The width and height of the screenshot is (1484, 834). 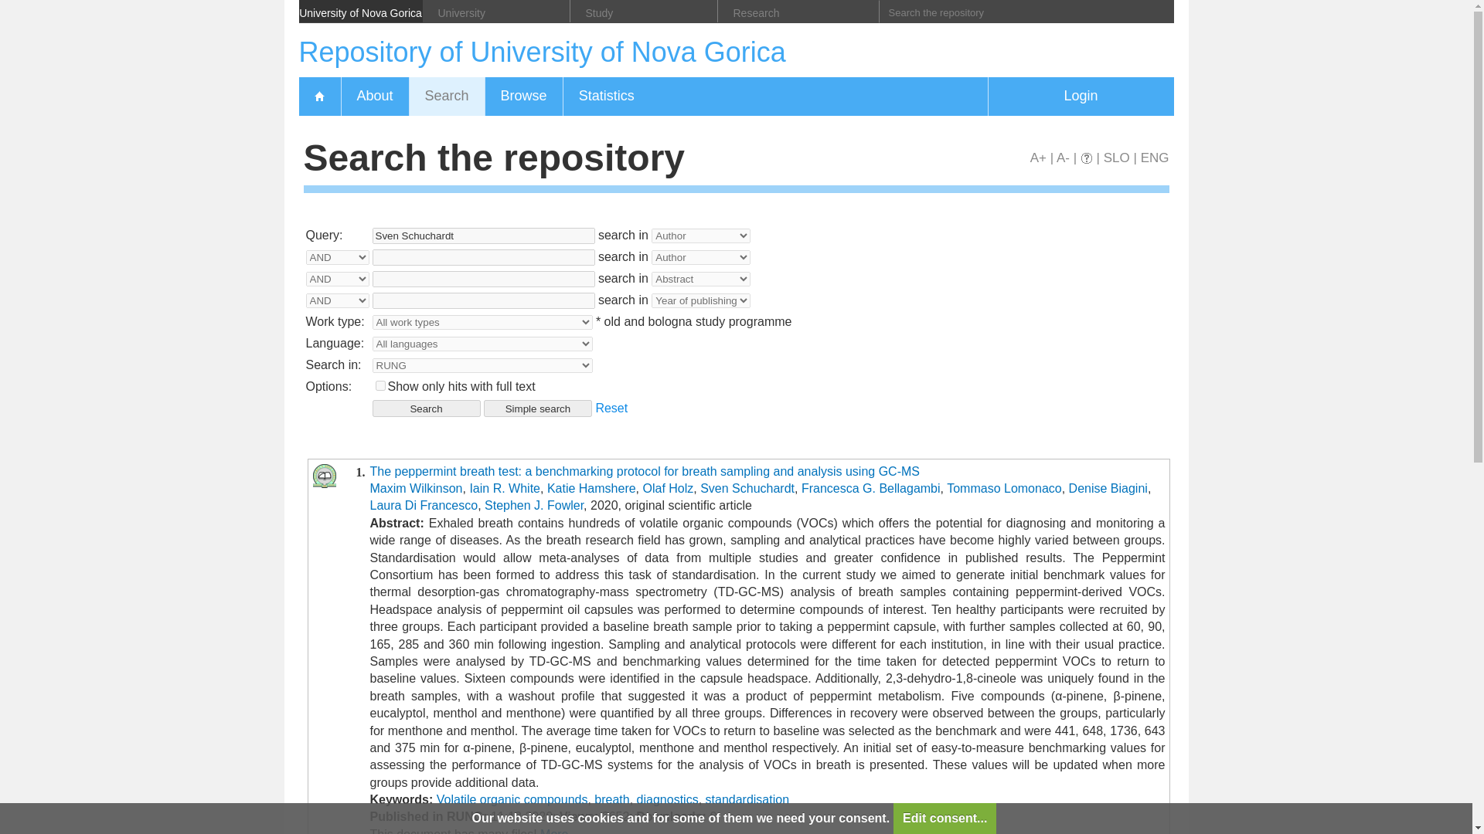 What do you see at coordinates (592, 488) in the screenshot?
I see `Katie Hamshere` at bounding box center [592, 488].